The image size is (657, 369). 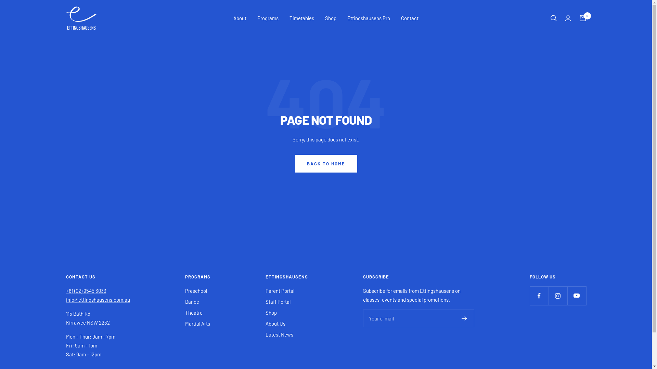 I want to click on Theatre, so click(x=194, y=313).